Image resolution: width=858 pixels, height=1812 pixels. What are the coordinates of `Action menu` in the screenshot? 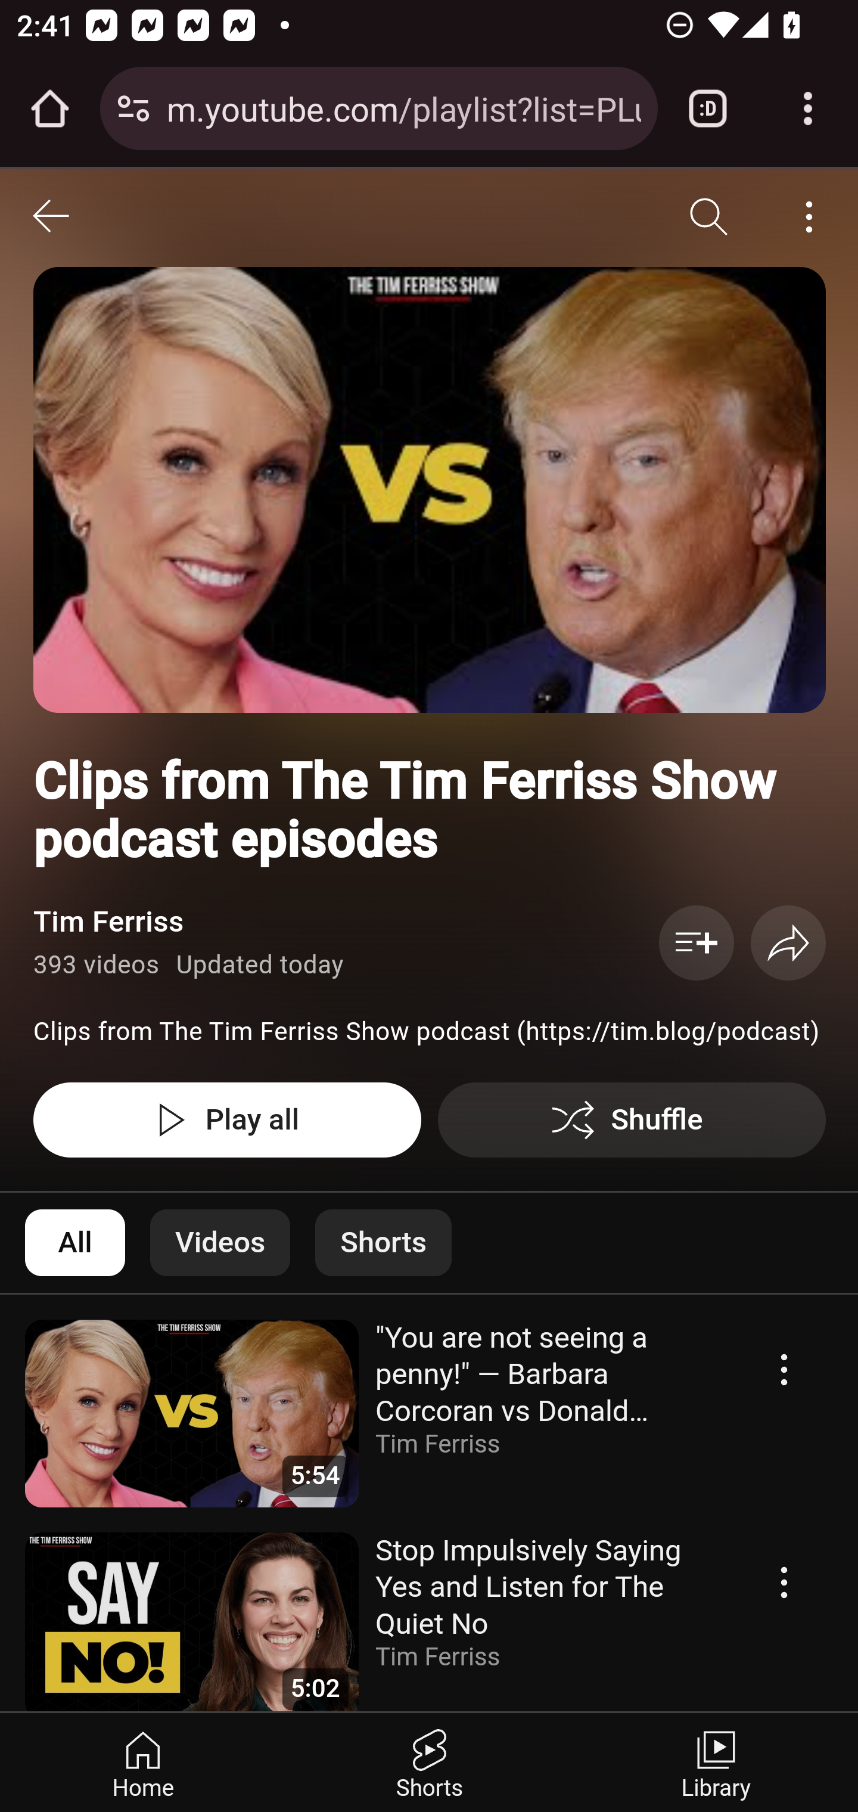 It's located at (785, 1582).